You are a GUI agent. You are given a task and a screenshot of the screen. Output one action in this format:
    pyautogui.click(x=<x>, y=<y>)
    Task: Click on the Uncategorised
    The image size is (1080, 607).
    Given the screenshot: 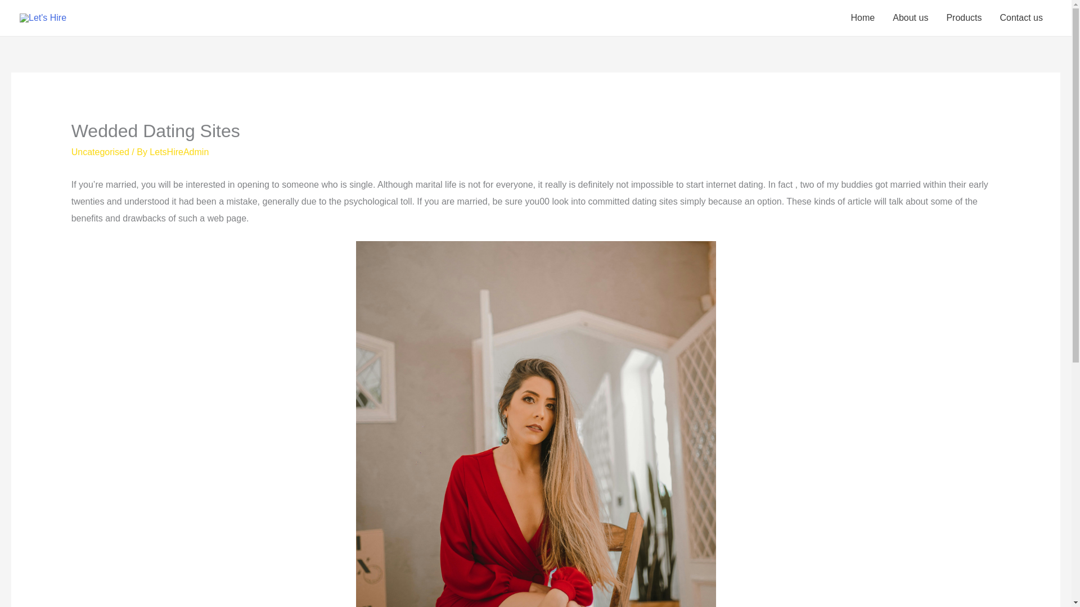 What is the action you would take?
    pyautogui.click(x=100, y=152)
    